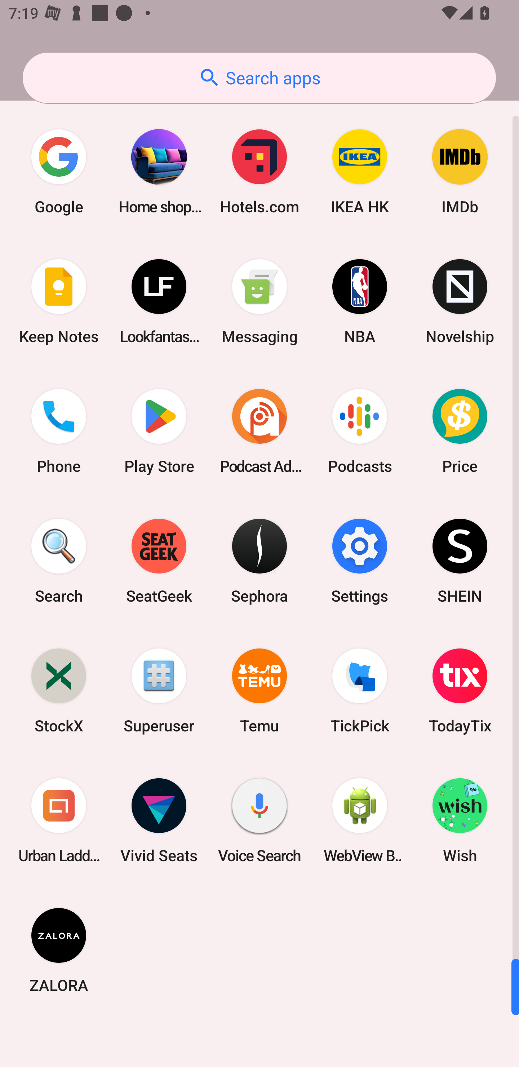 The height and width of the screenshot is (1067, 519). Describe the element at coordinates (259, 690) in the screenshot. I see `Temu` at that location.